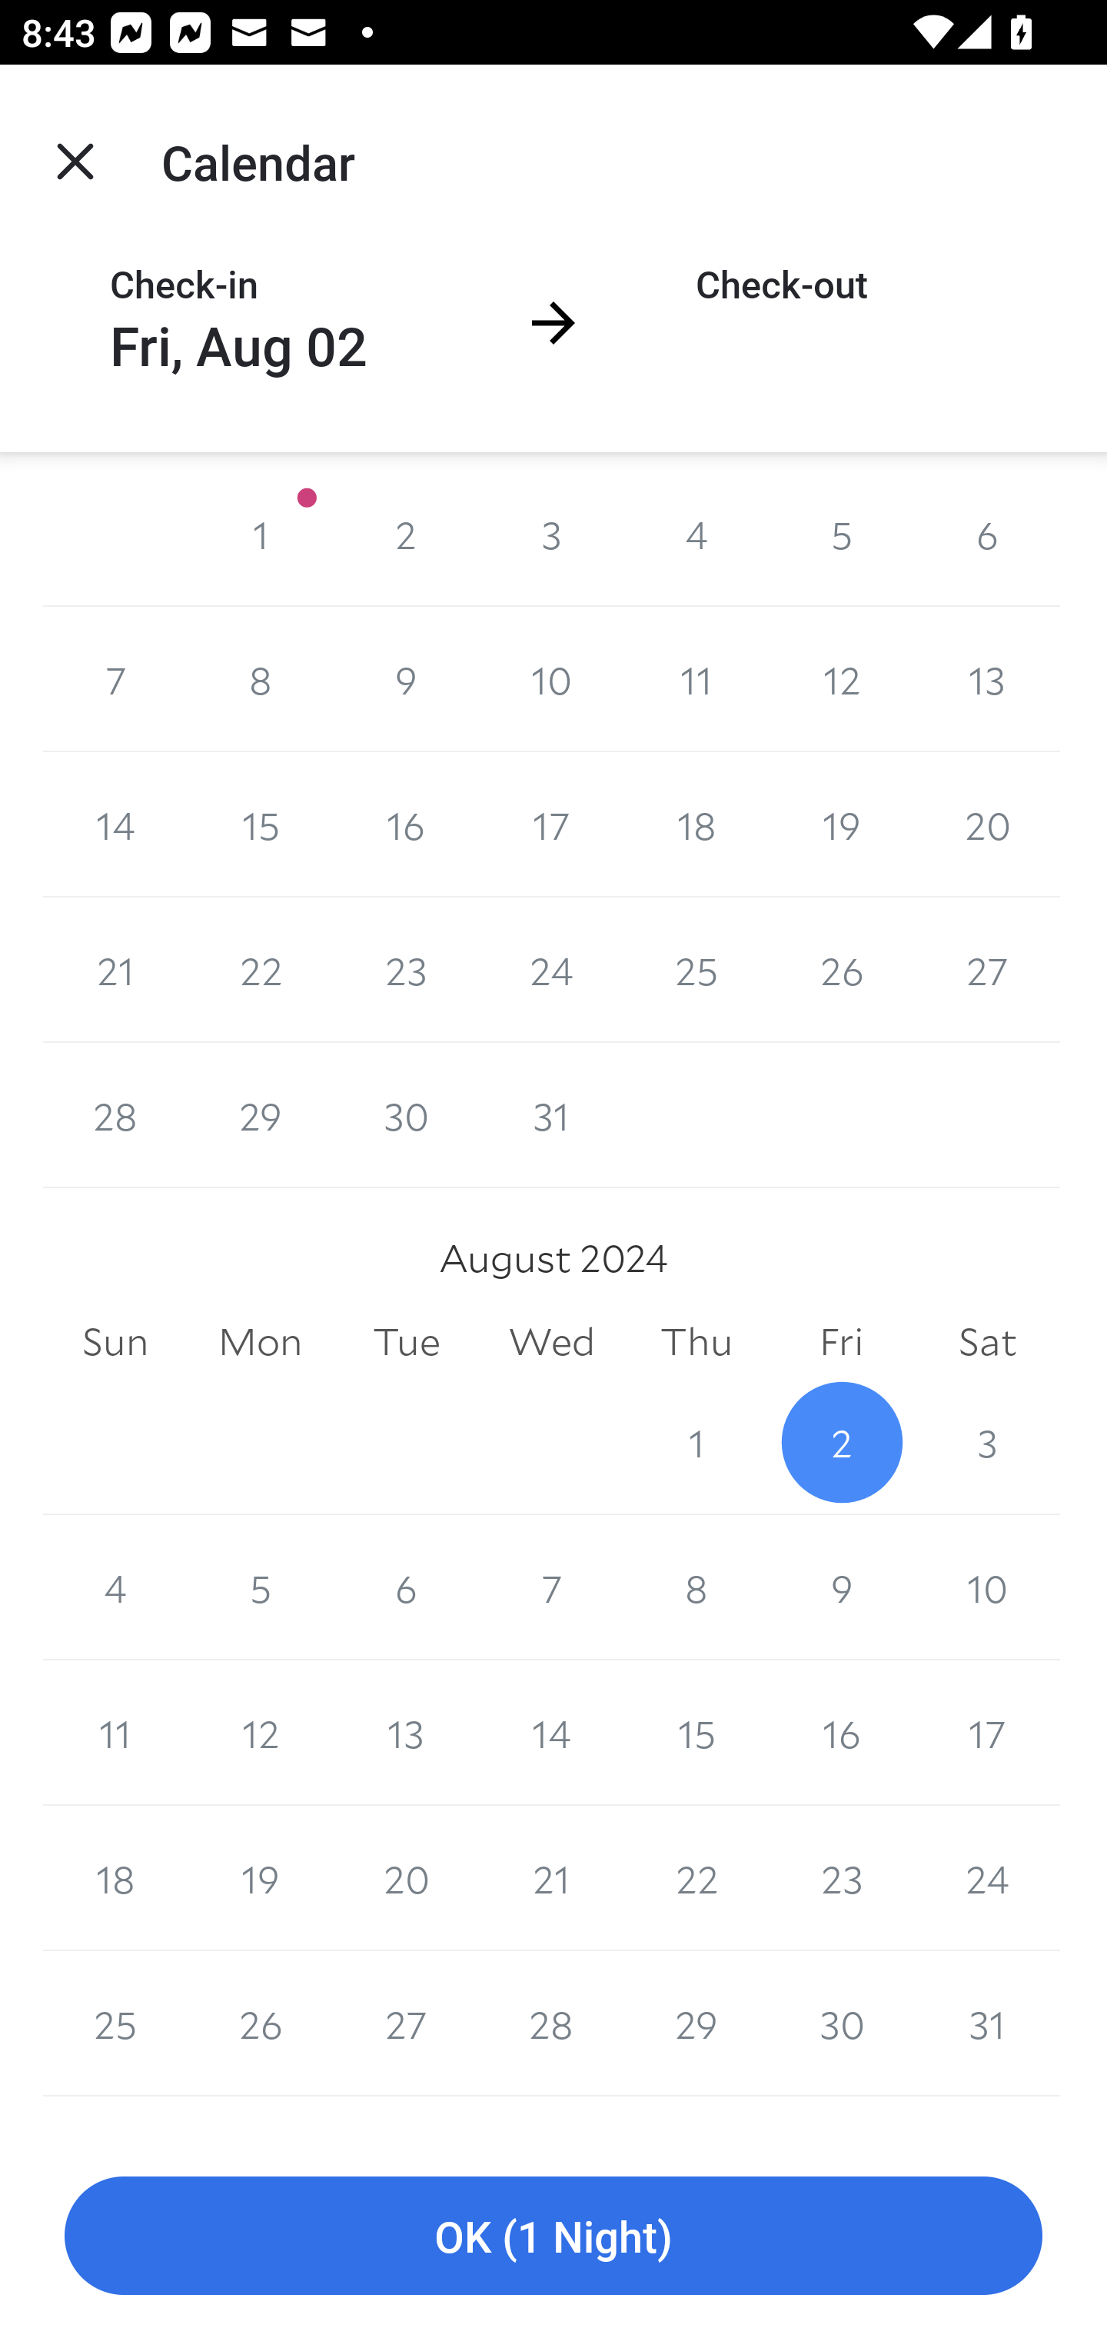 This screenshot has width=1107, height=2338. I want to click on 12 12 August 2024, so click(260, 1732).